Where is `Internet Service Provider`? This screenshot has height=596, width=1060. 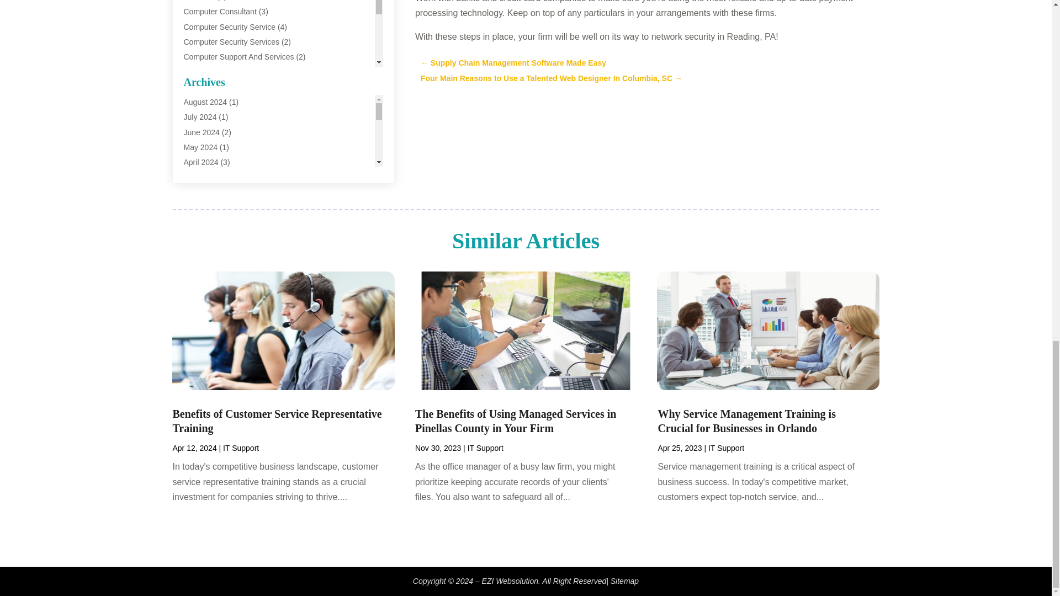
Internet Service Provider is located at coordinates (225, 162).